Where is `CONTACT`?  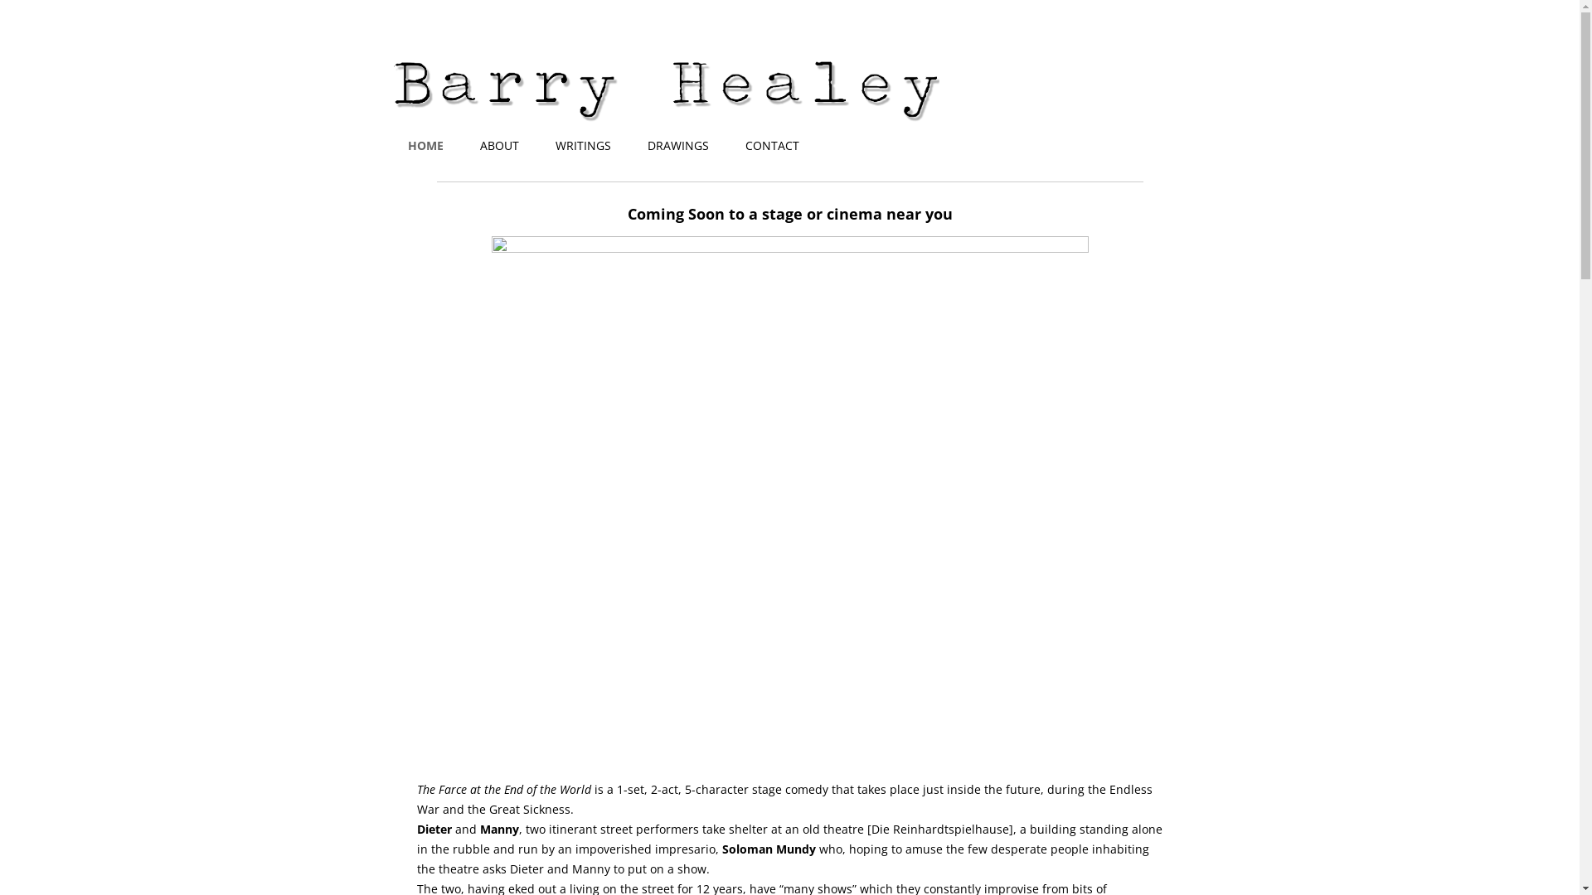 CONTACT is located at coordinates (773, 146).